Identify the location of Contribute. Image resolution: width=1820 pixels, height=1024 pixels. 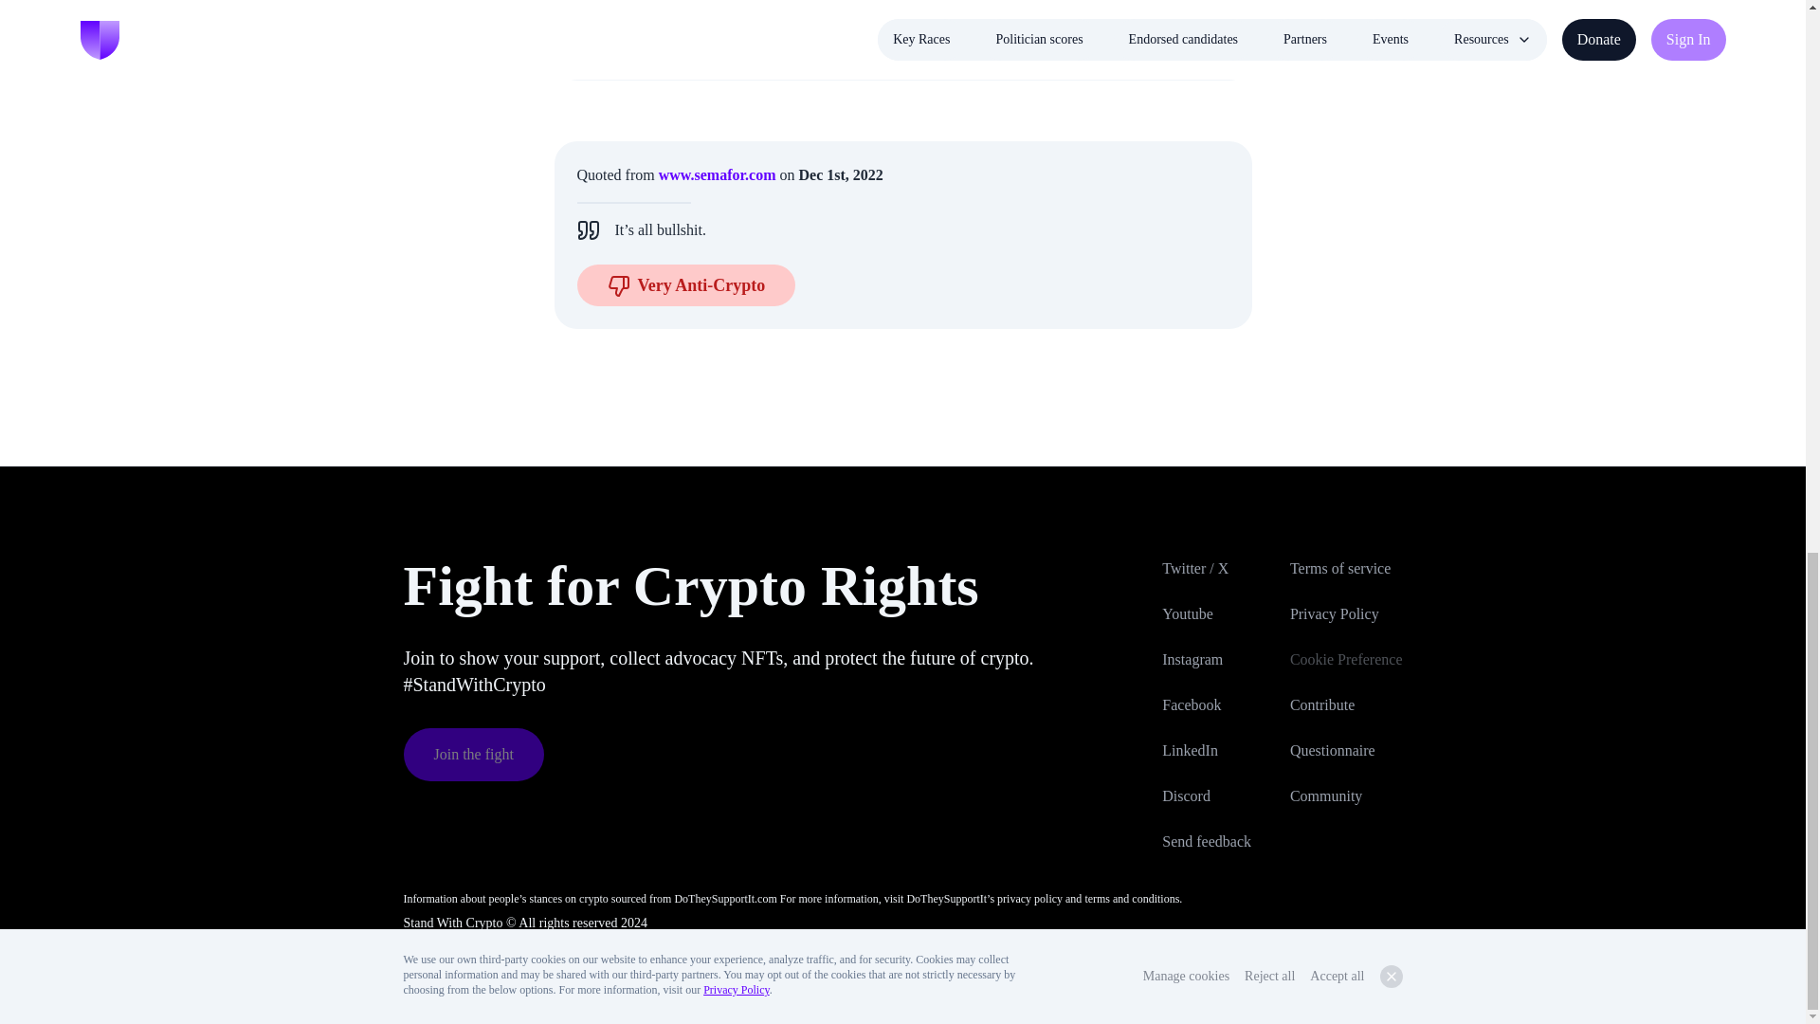
(1346, 705).